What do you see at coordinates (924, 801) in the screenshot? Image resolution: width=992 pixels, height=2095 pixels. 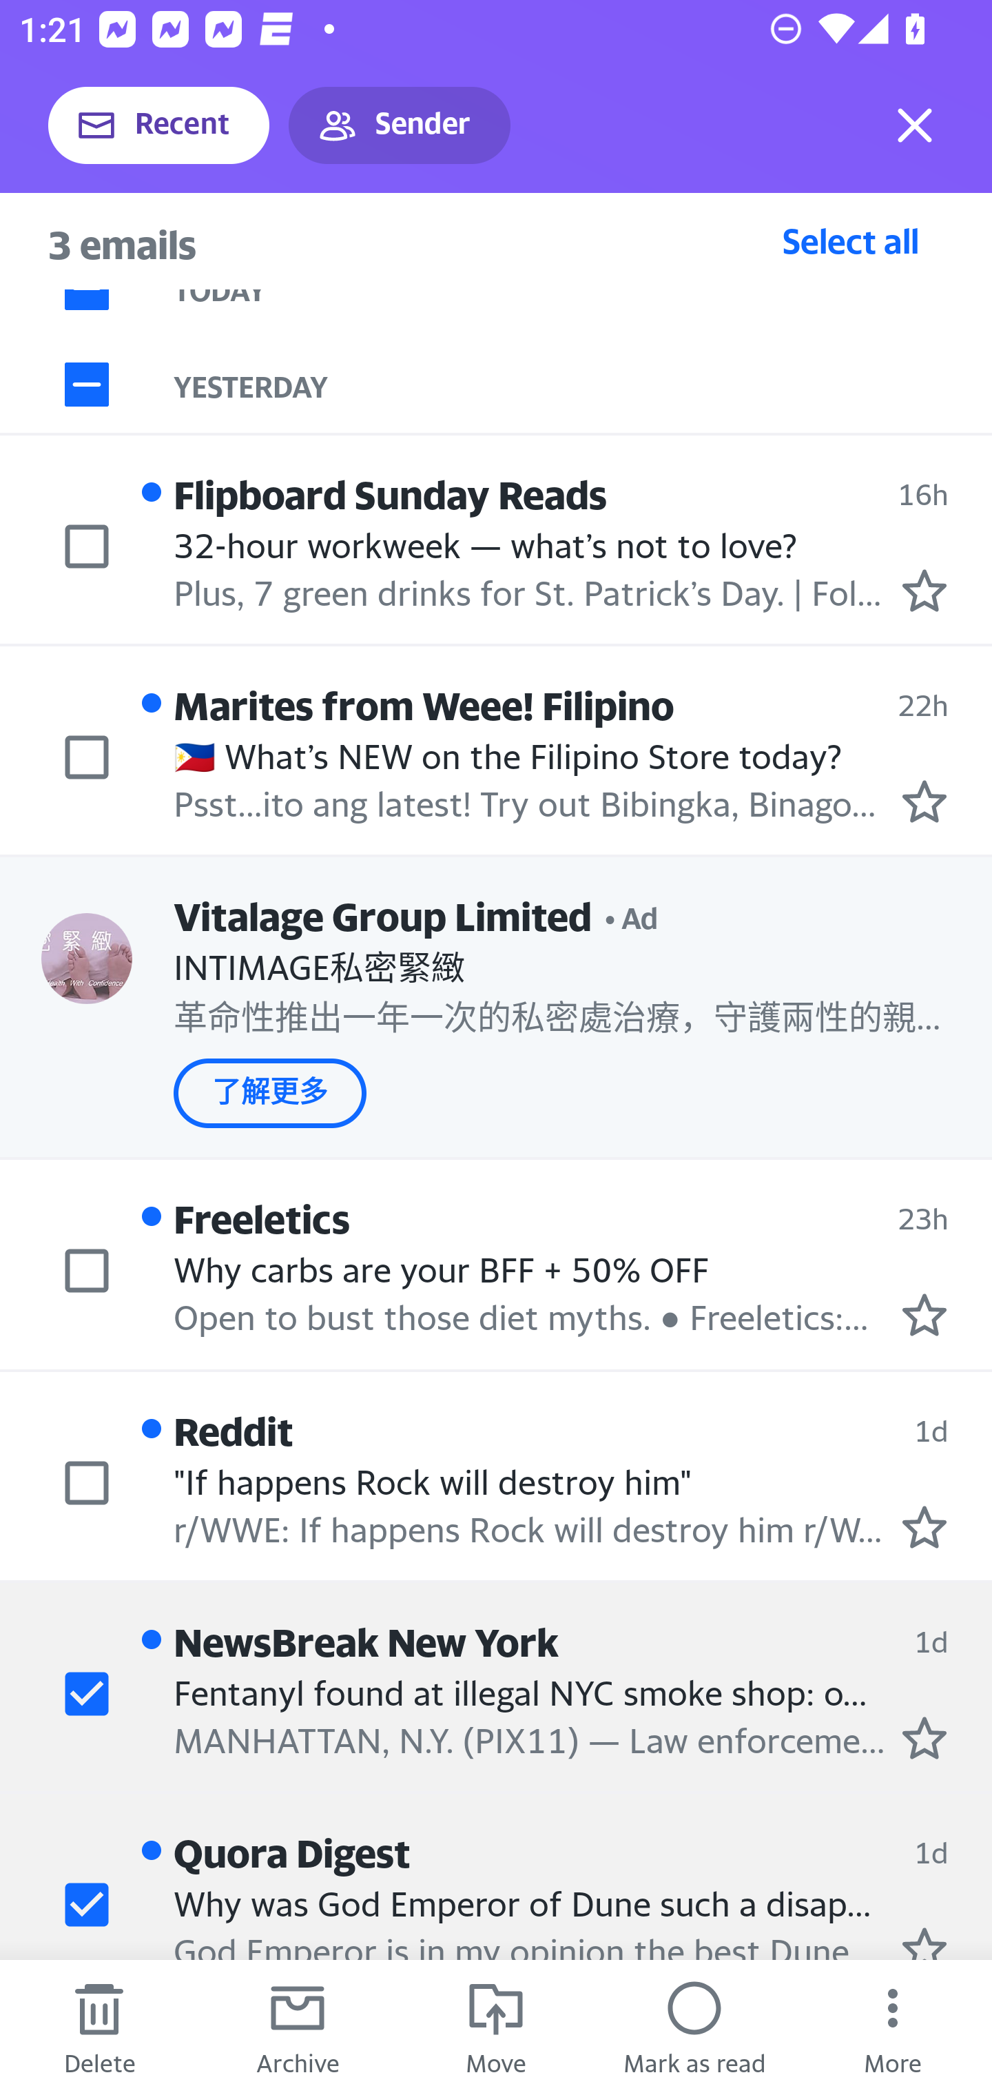 I see `Mark as starred.` at bounding box center [924, 801].